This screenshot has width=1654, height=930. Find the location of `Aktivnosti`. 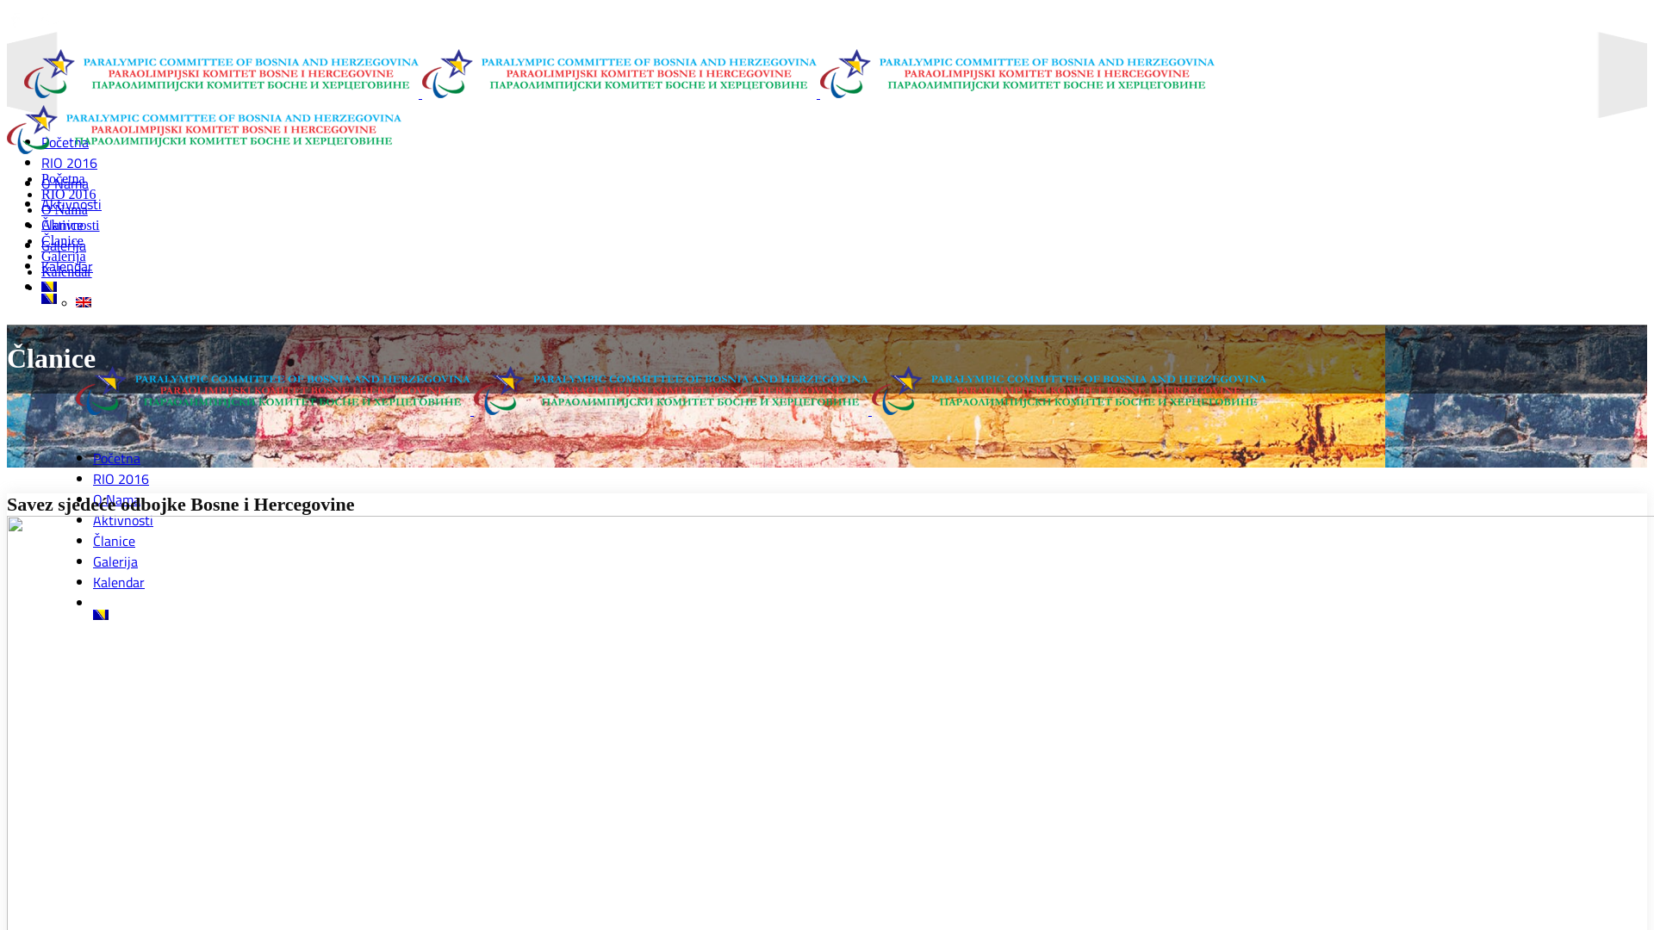

Aktivnosti is located at coordinates (72, 204).